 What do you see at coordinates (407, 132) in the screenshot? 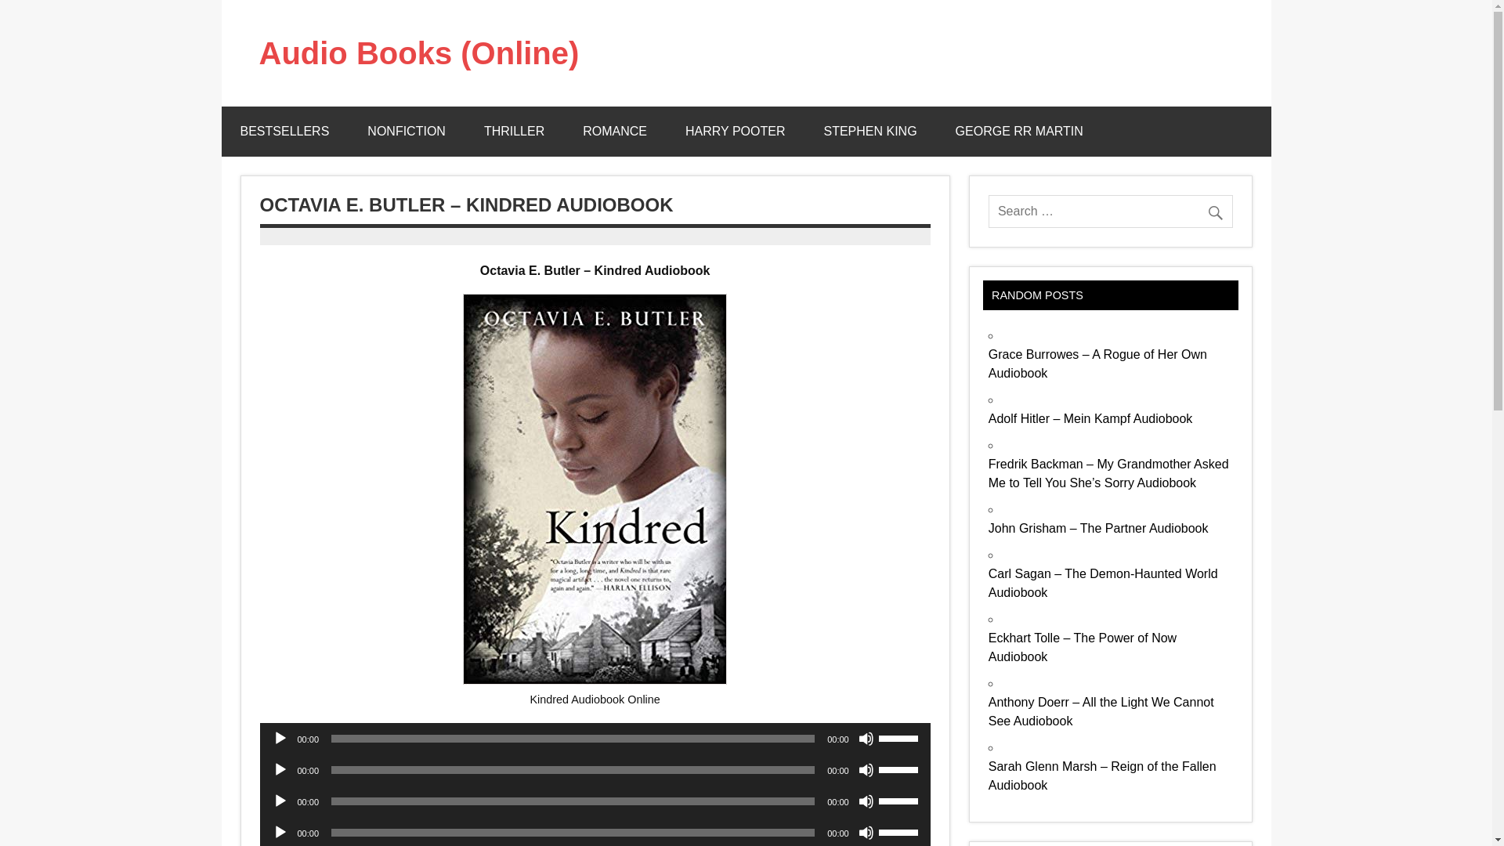
I see `NONFICTION` at bounding box center [407, 132].